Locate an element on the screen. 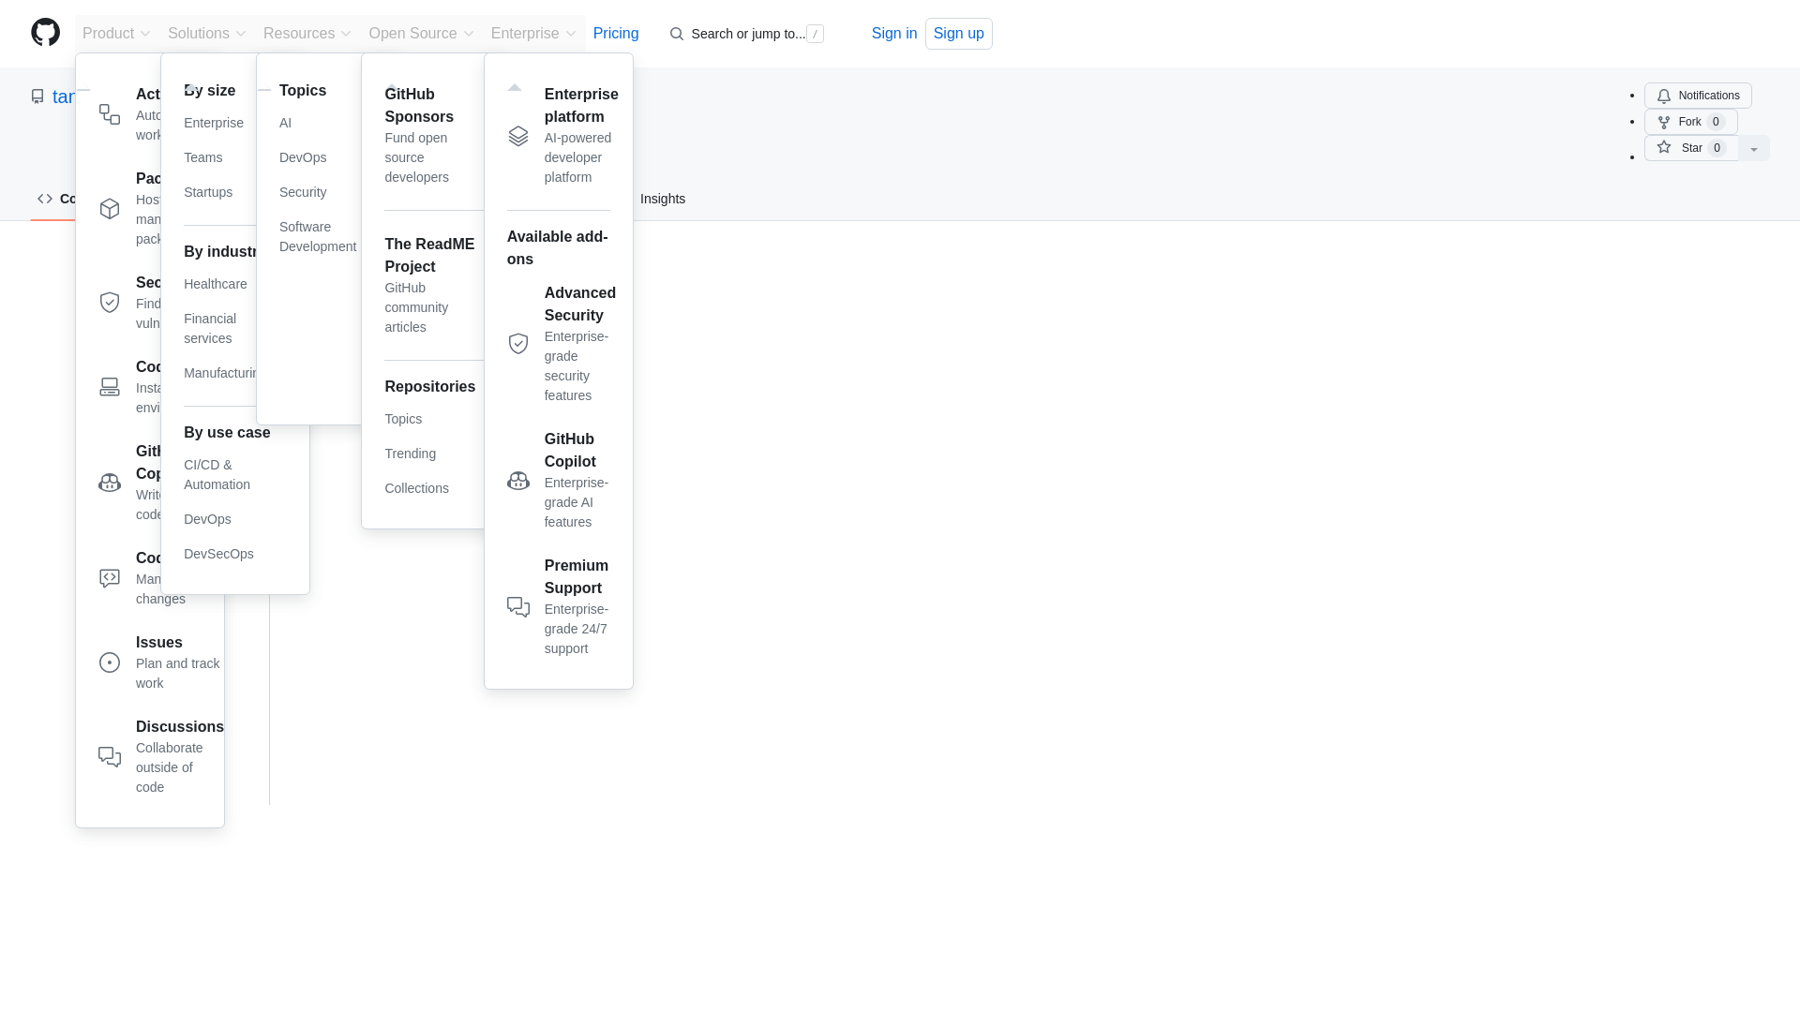  Partners is located at coordinates (454, 320).